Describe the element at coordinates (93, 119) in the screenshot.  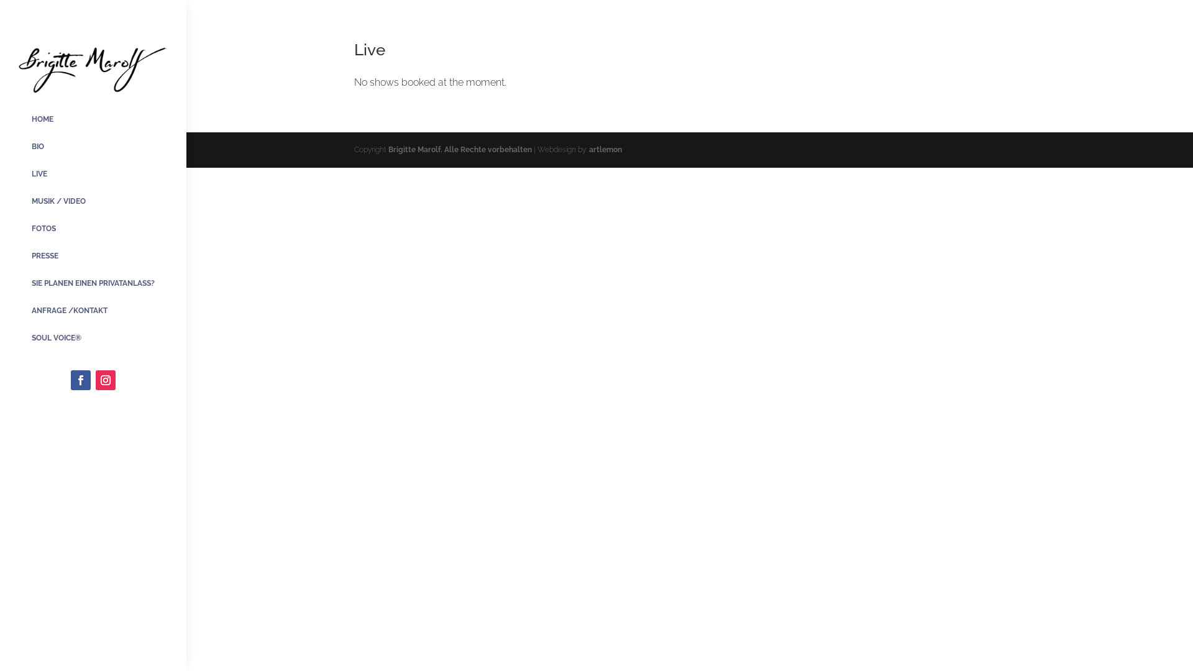
I see `HOME` at that location.